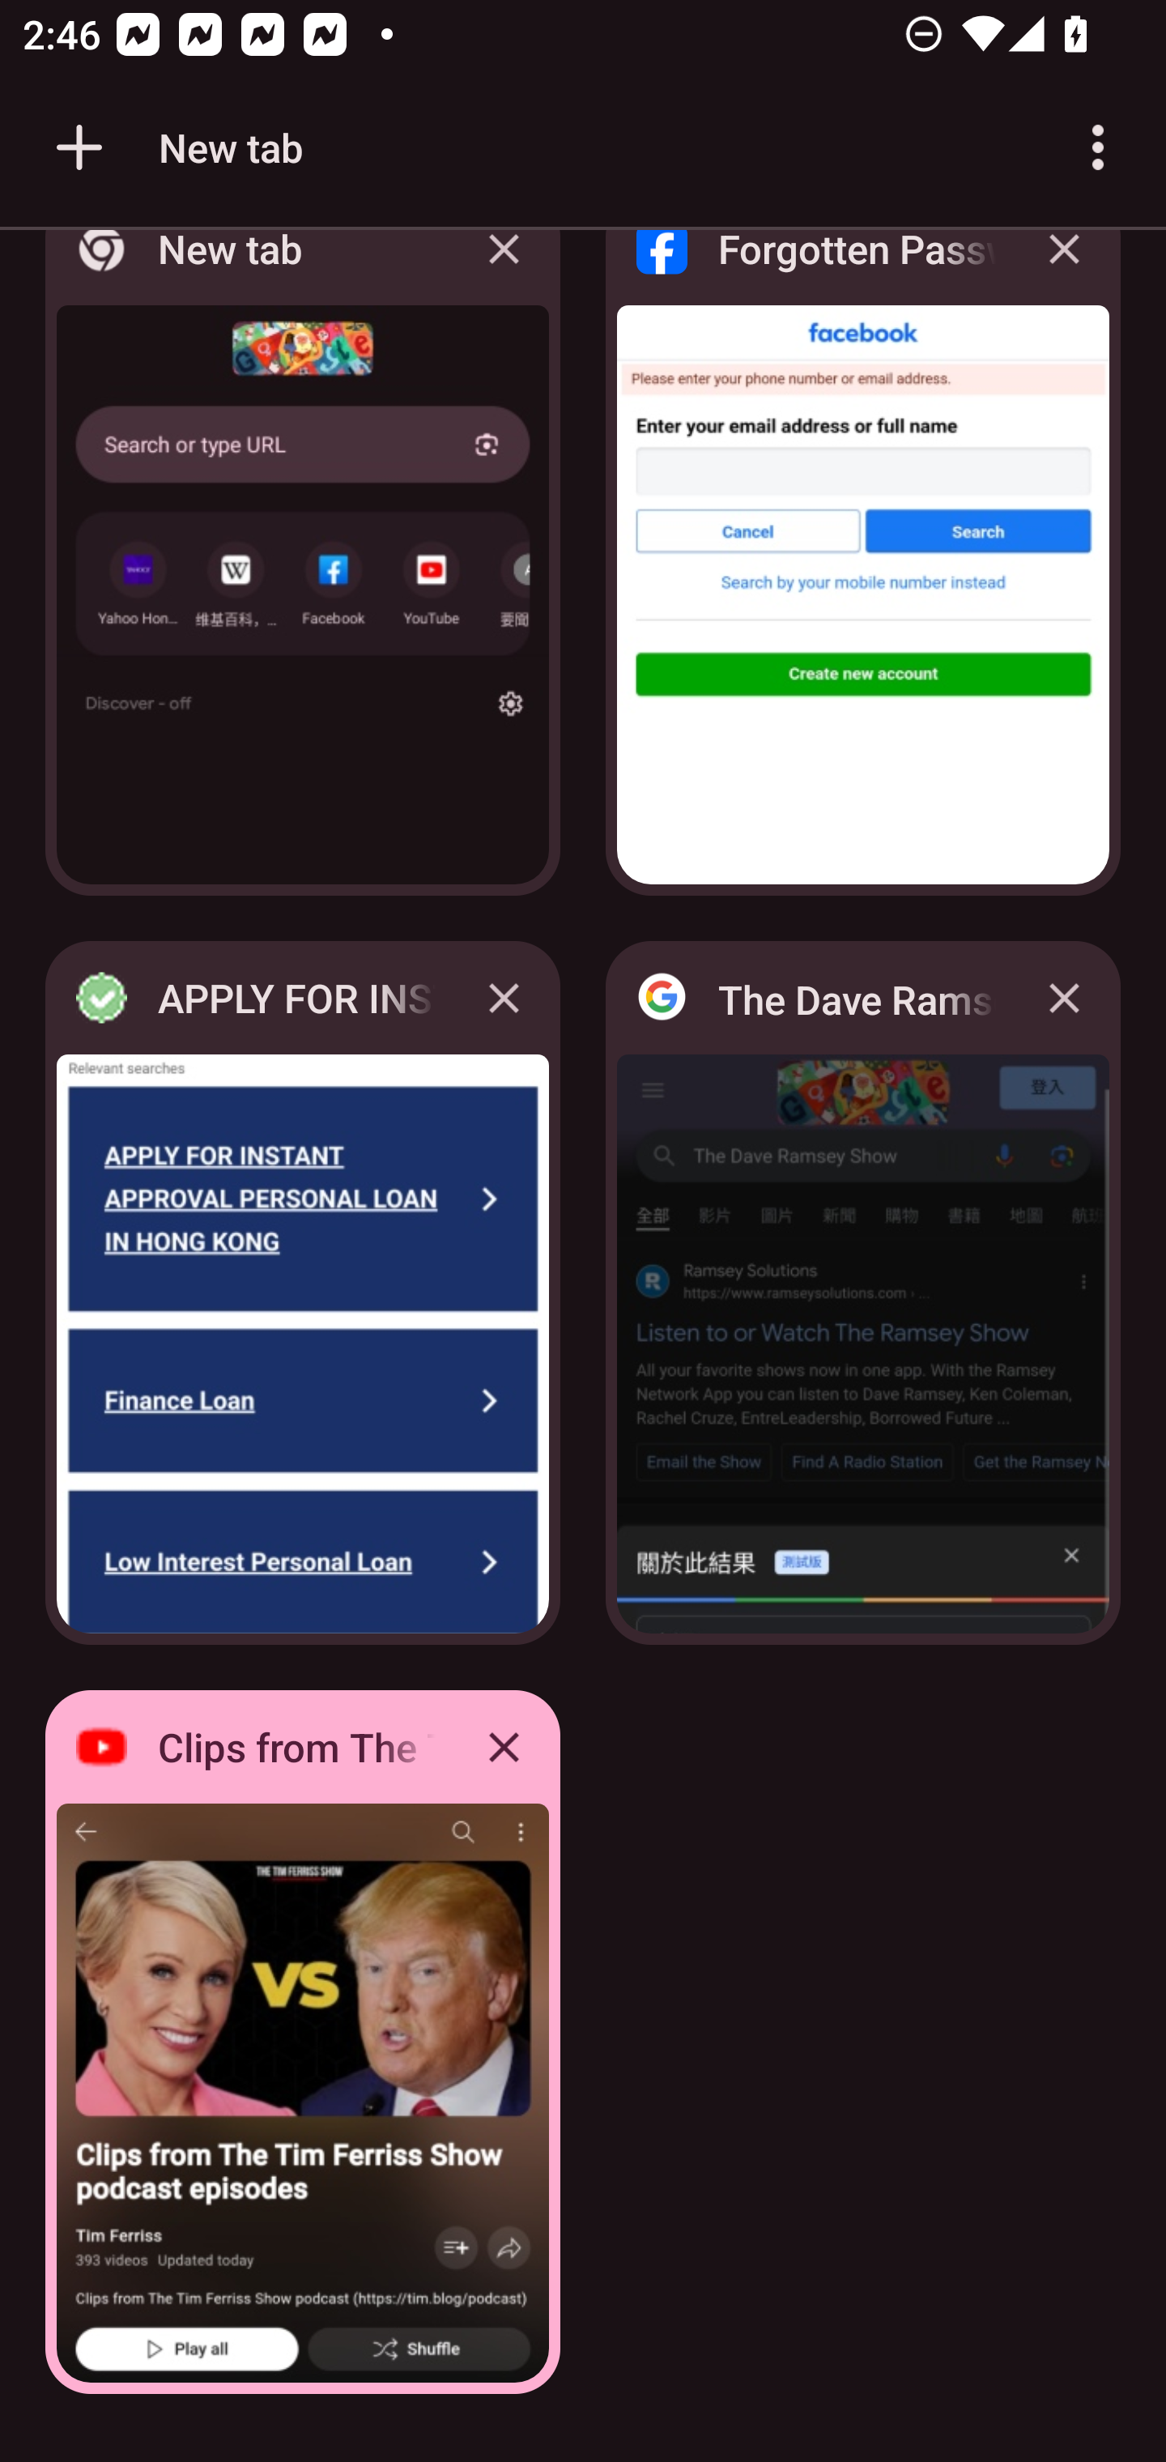  I want to click on Customize and control Google Chrome, so click(1098, 147).